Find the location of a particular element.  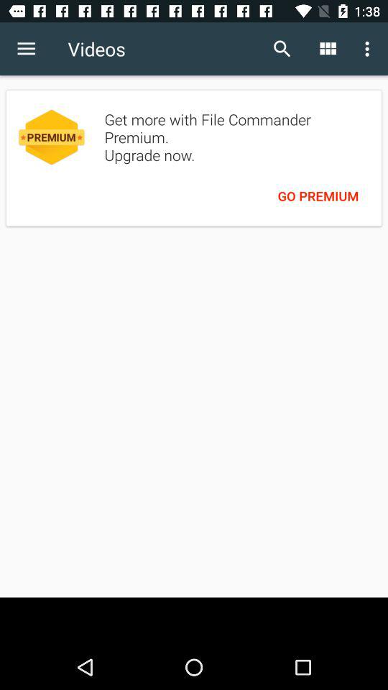

select the icon above get more with is located at coordinates (328, 49).